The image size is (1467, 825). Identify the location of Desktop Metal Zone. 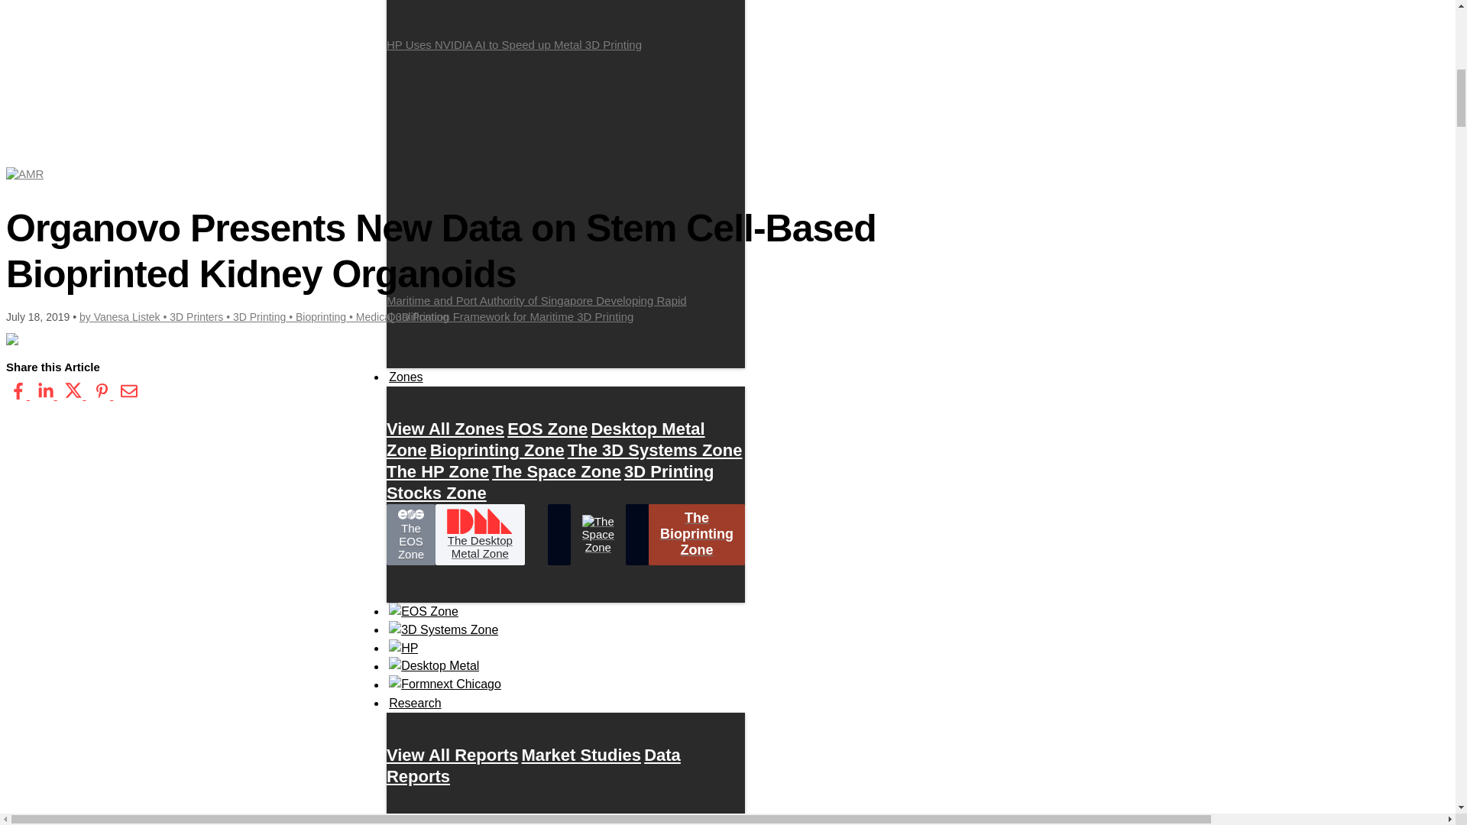
(546, 439).